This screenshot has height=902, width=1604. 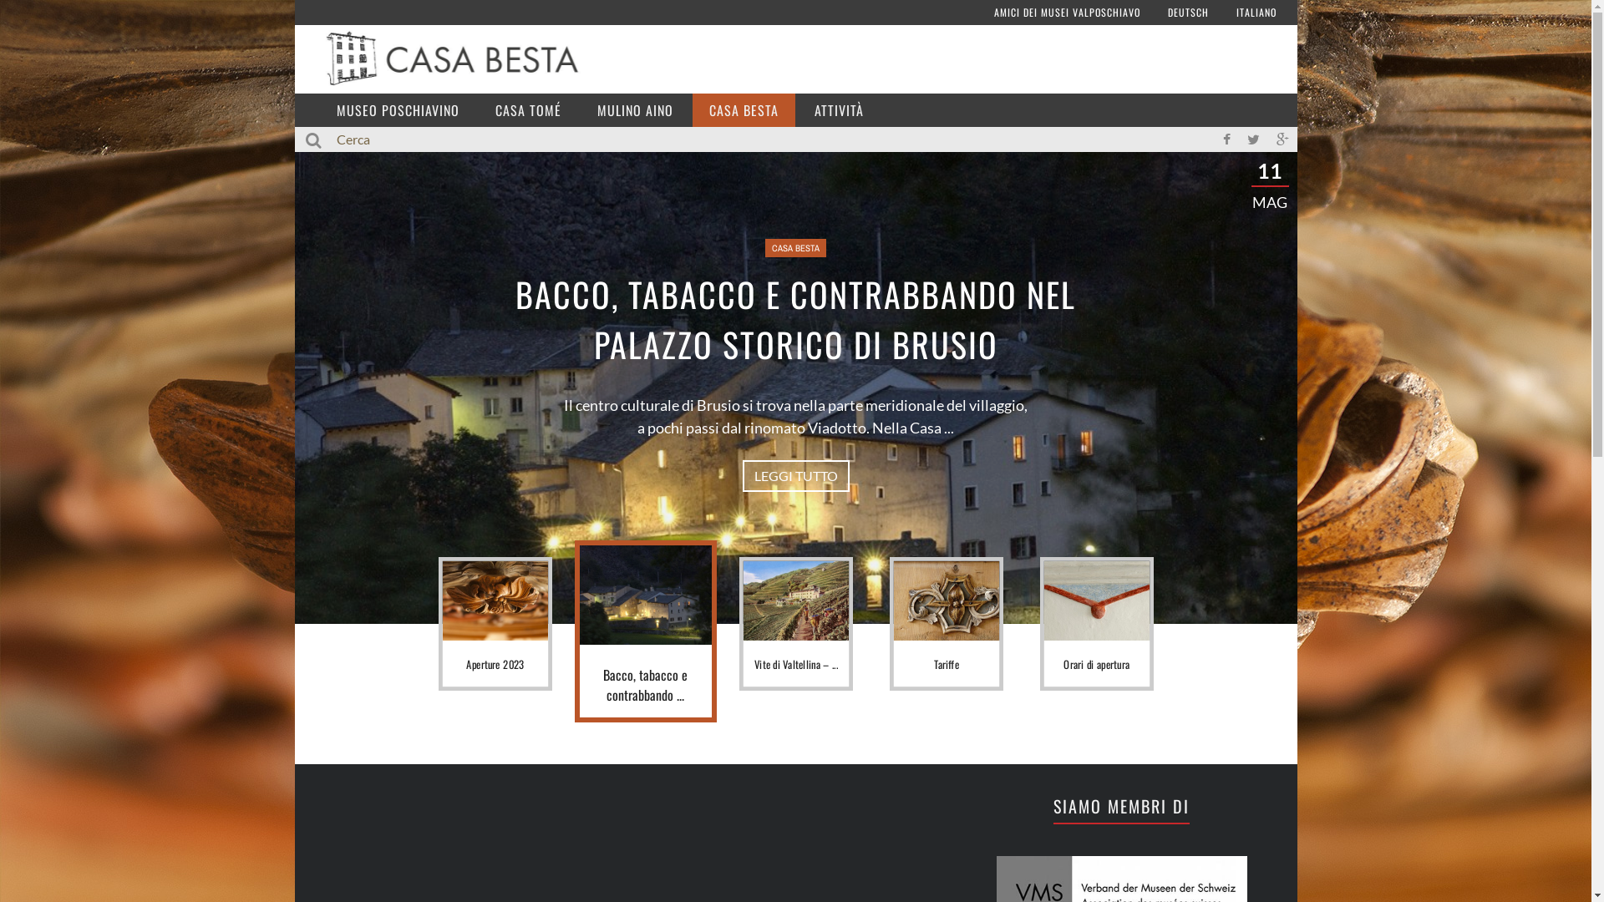 I want to click on CASA BESTA, so click(x=795, y=248).